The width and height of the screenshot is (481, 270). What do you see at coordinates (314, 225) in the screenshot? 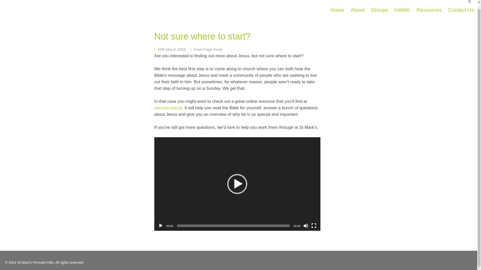
I see `Fullscreen` at bounding box center [314, 225].